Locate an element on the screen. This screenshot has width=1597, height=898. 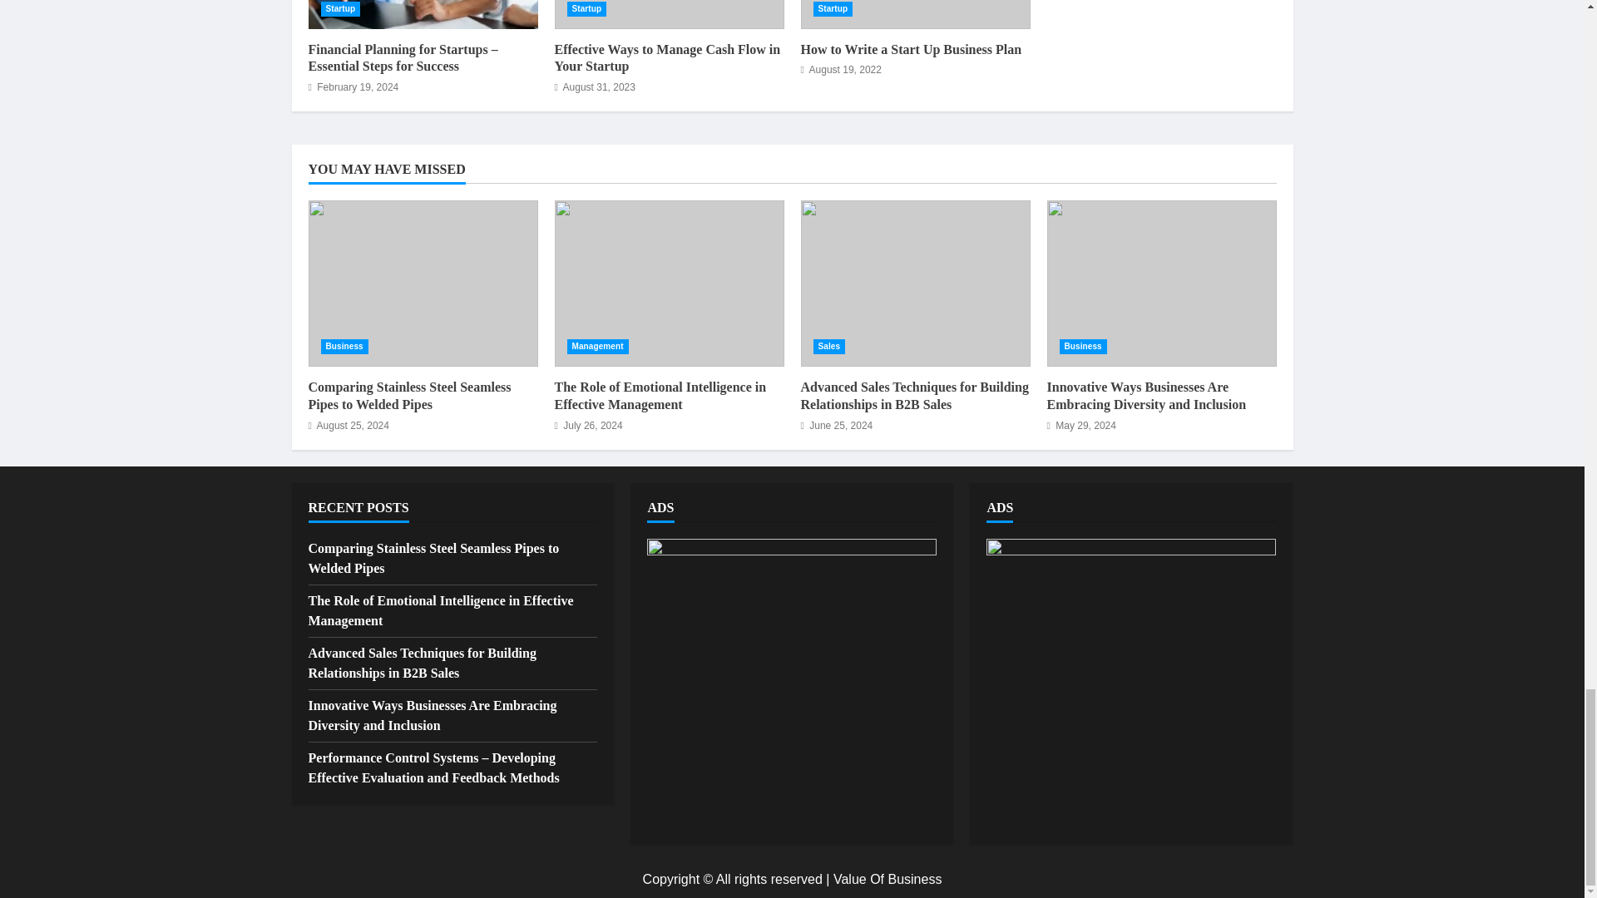
Startup is located at coordinates (586, 9).